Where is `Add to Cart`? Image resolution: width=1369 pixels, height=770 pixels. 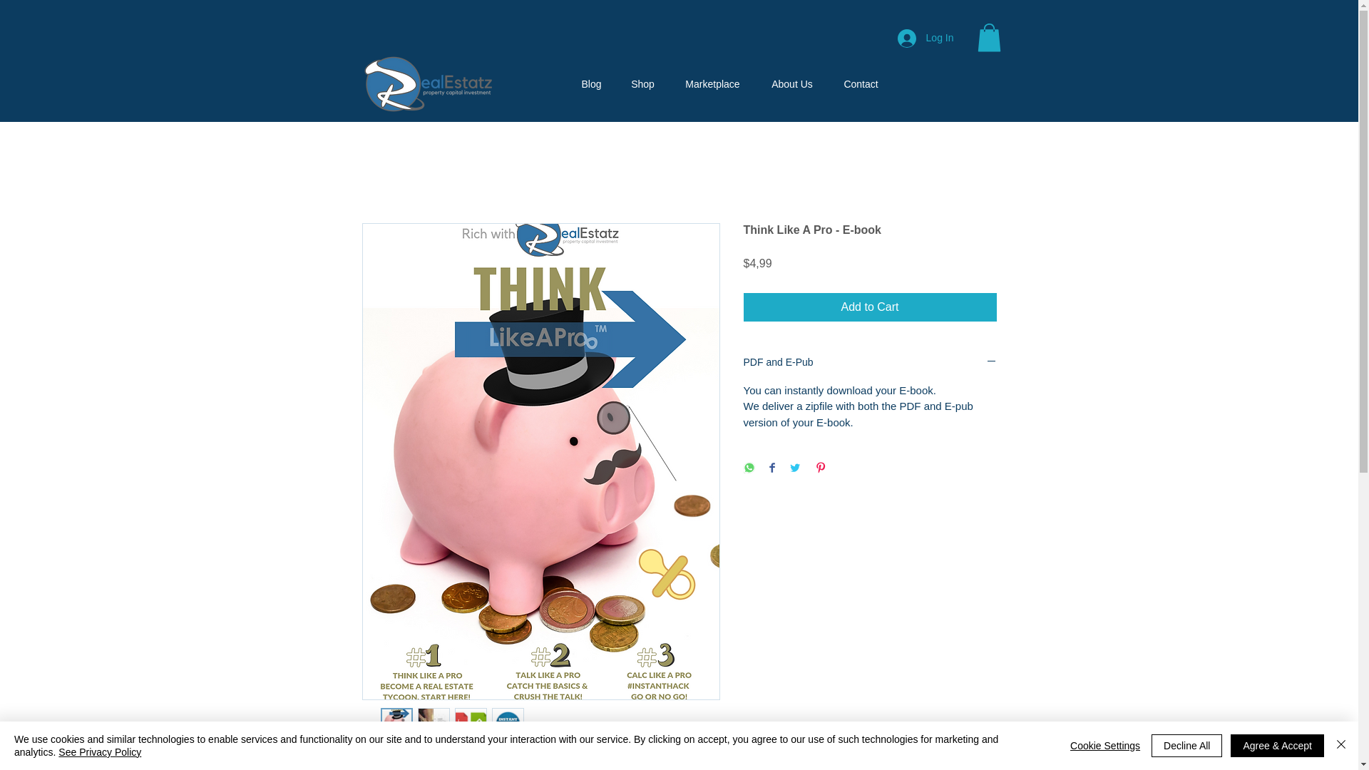 Add to Cart is located at coordinates (870, 307).